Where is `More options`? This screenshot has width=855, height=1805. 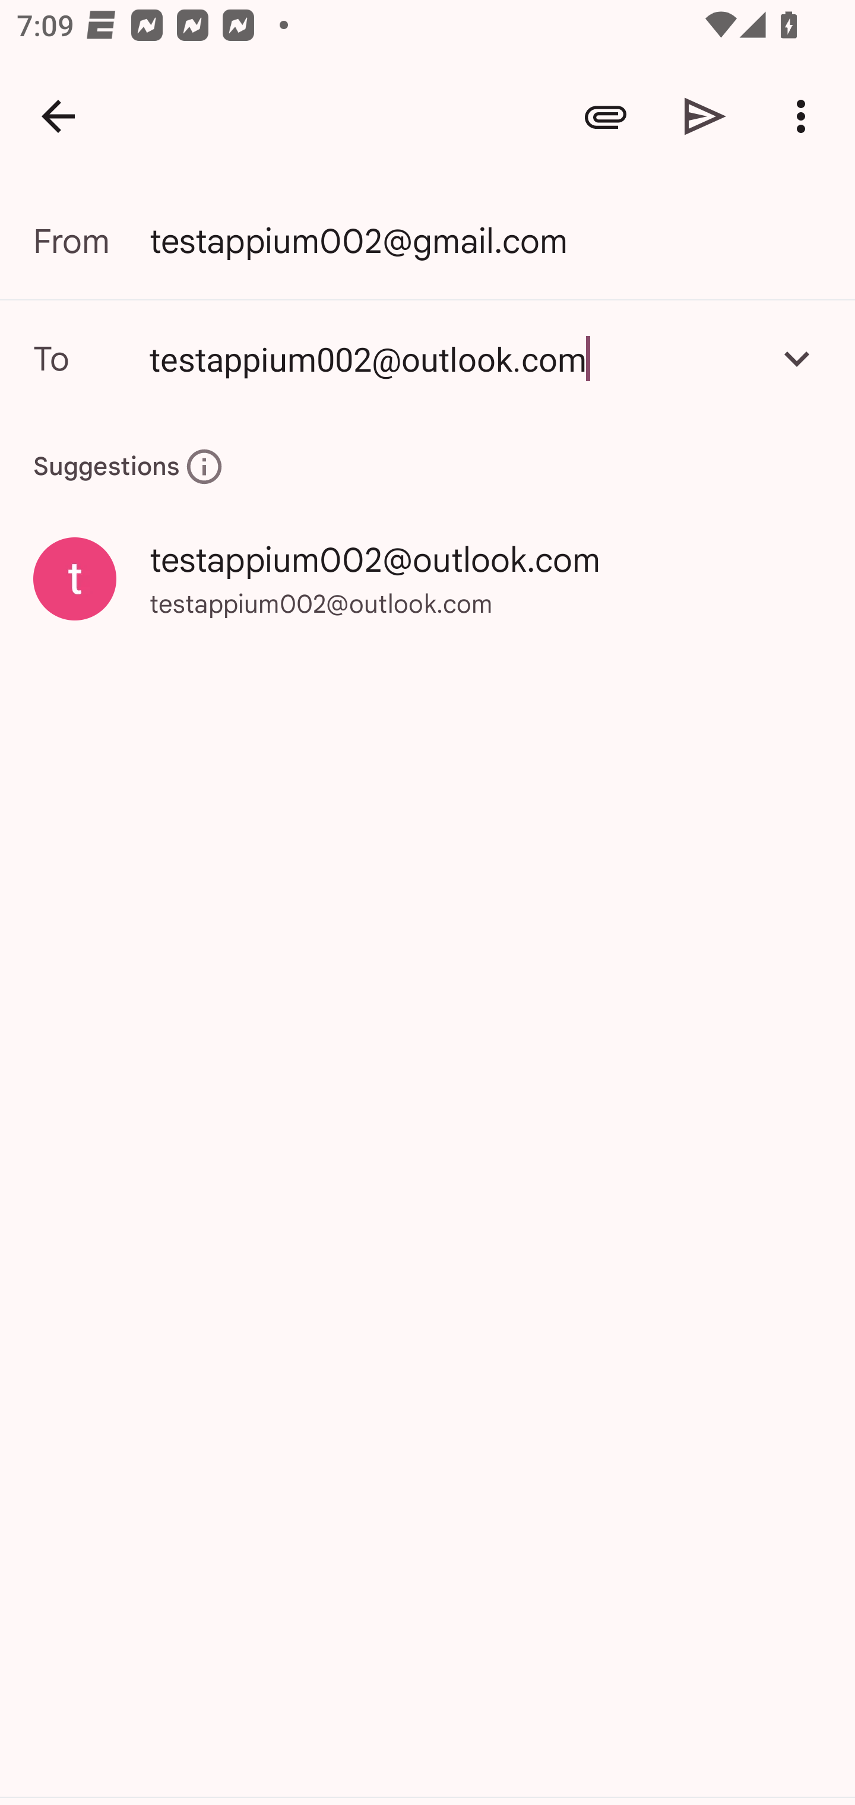
More options is located at coordinates (805, 116).